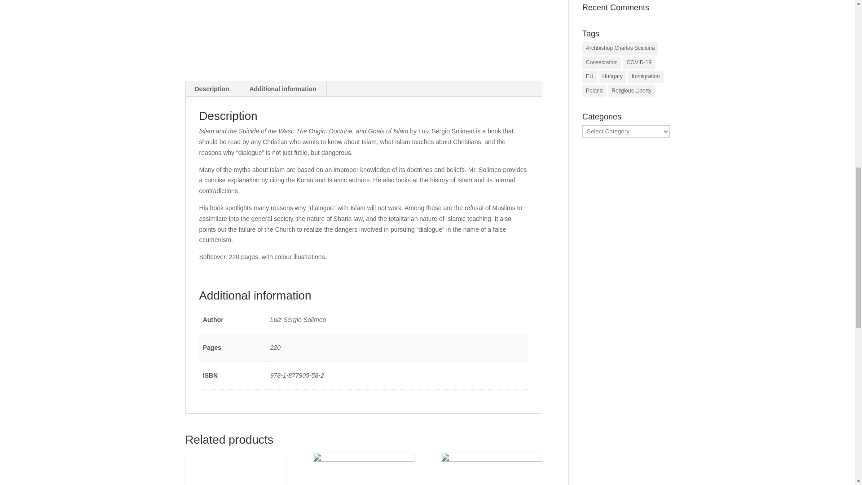  What do you see at coordinates (594, 91) in the screenshot?
I see `Poland` at bounding box center [594, 91].